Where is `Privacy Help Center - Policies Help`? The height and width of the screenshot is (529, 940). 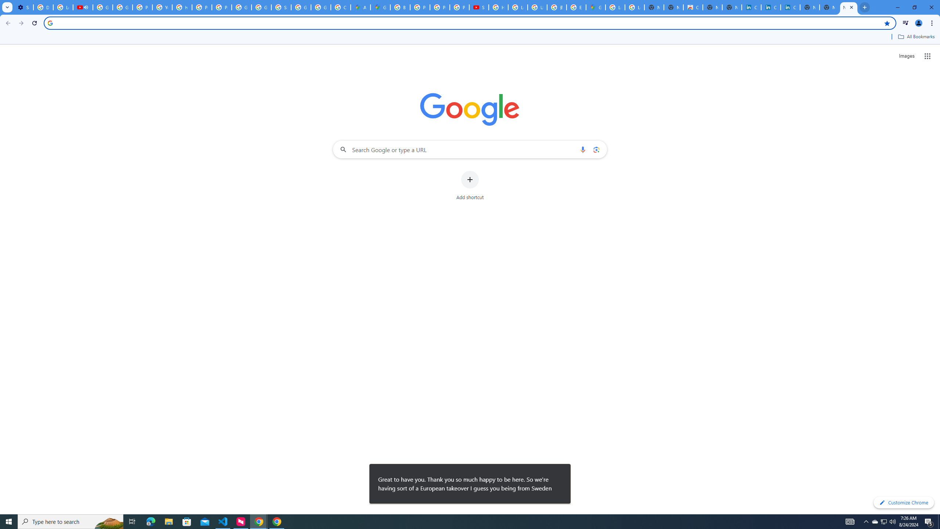 Privacy Help Center - Policies Help is located at coordinates (420, 7).